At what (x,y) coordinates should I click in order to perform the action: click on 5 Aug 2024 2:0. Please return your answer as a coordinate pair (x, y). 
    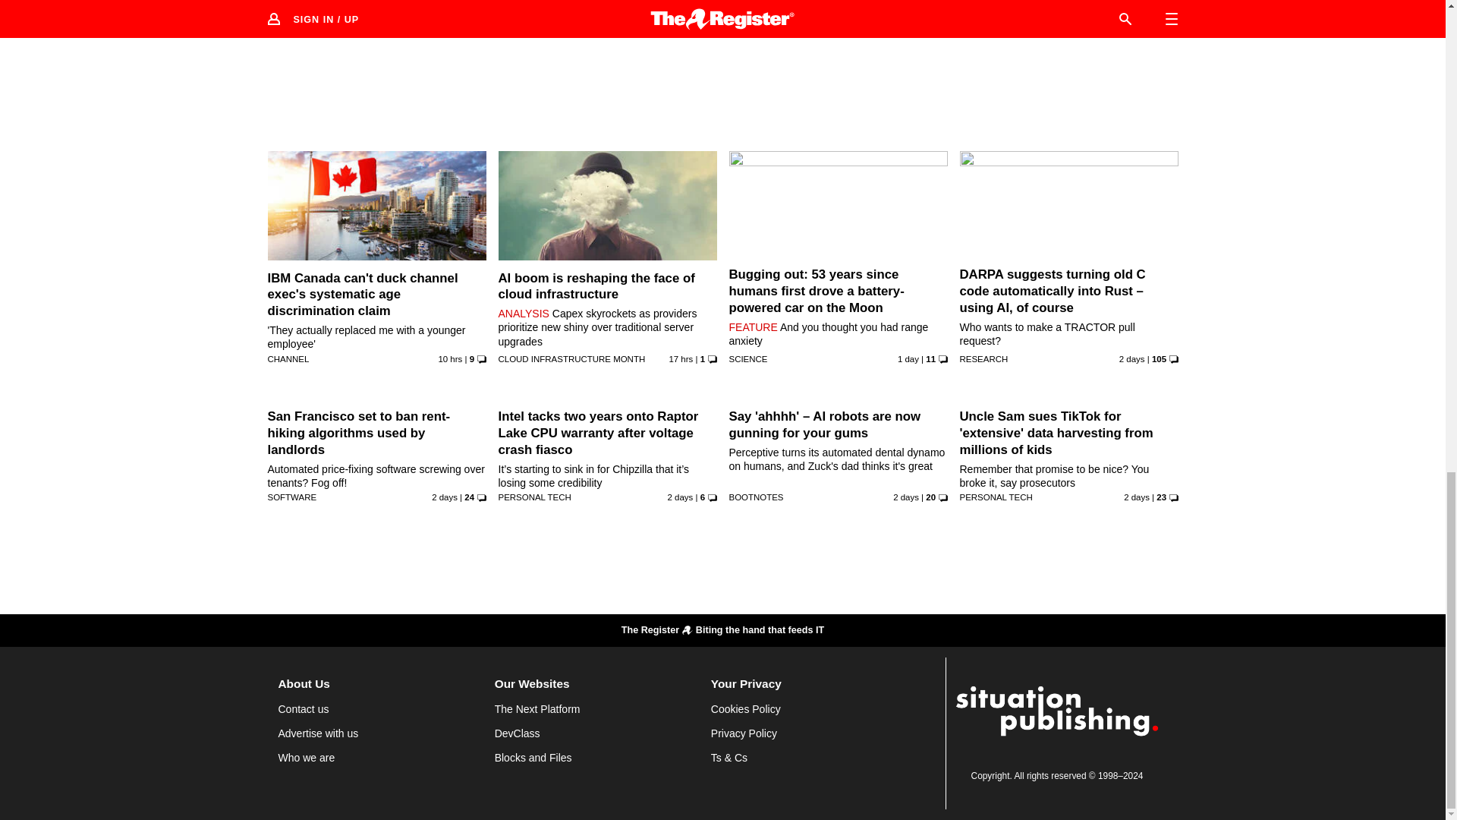
    Looking at the image, I should click on (455, 18).